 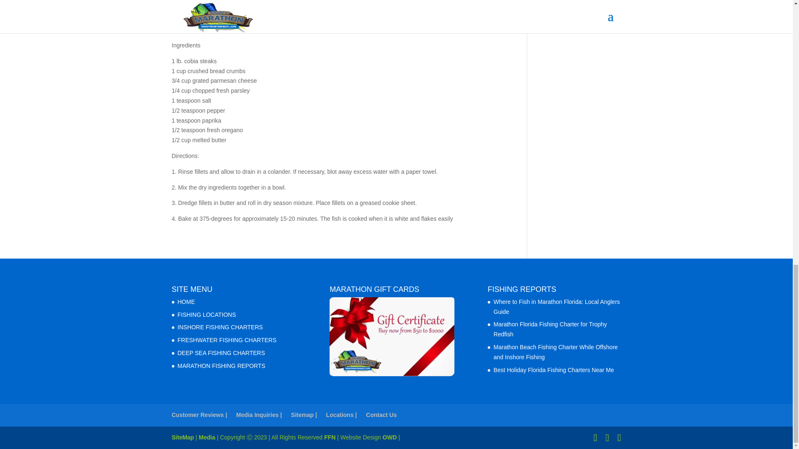 What do you see at coordinates (206, 314) in the screenshot?
I see `FISHING LOCATIONS` at bounding box center [206, 314].